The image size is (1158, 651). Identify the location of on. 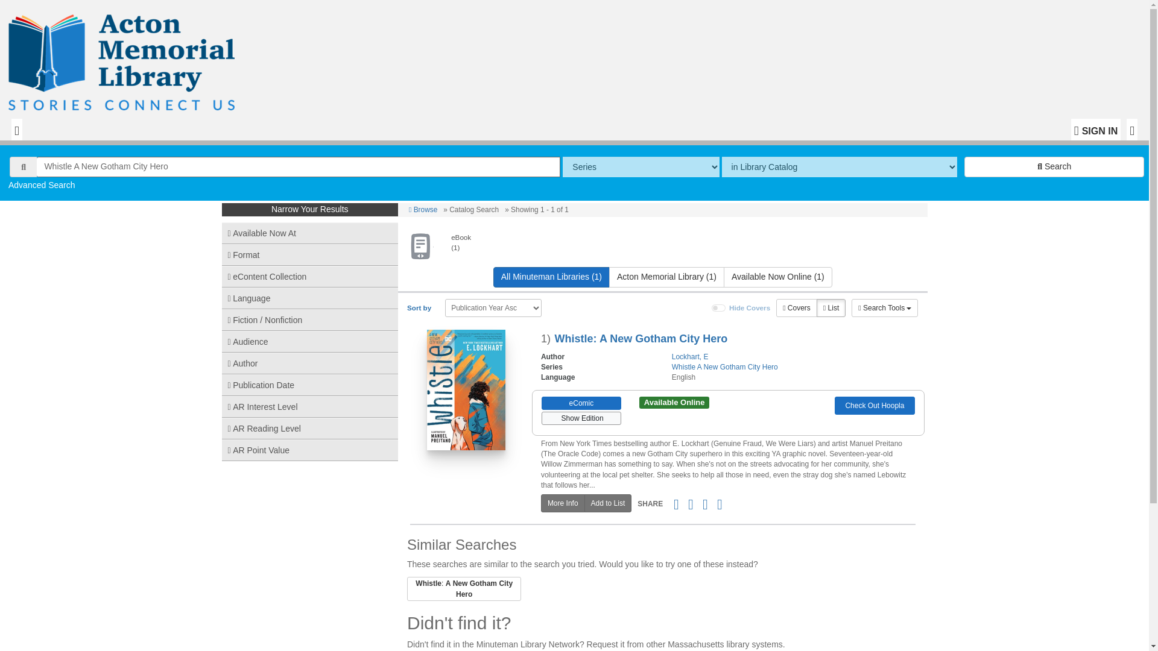
(719, 308).